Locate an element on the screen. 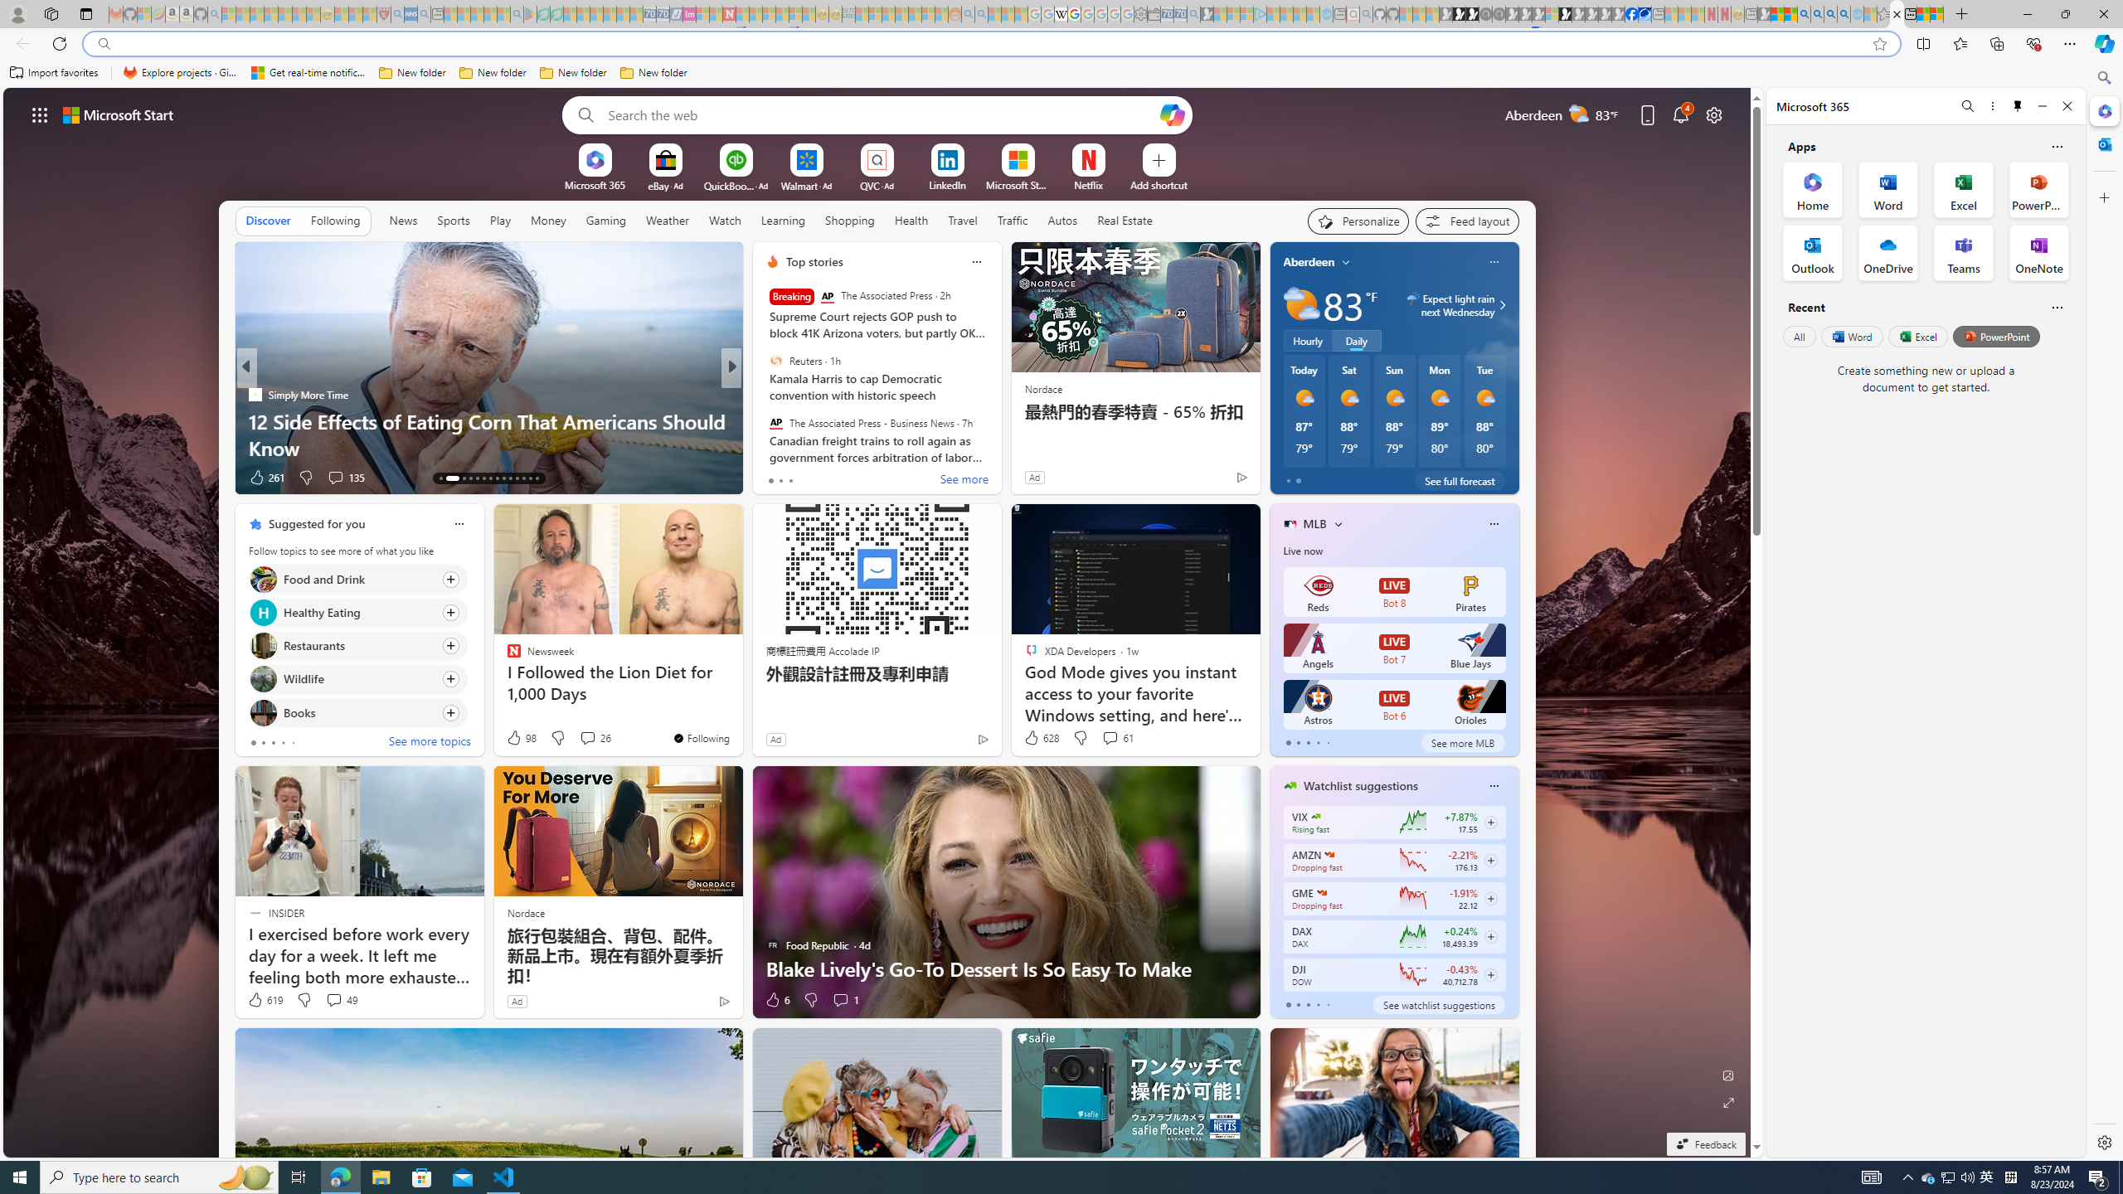 The width and height of the screenshot is (2123, 1194). App launcher is located at coordinates (40, 114).